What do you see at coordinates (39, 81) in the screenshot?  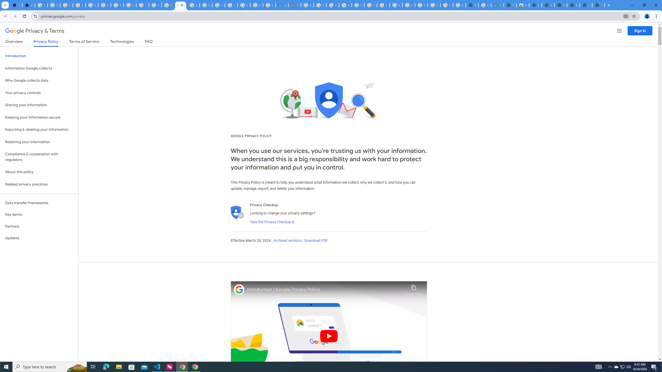 I see `Why Google collects data` at bounding box center [39, 81].